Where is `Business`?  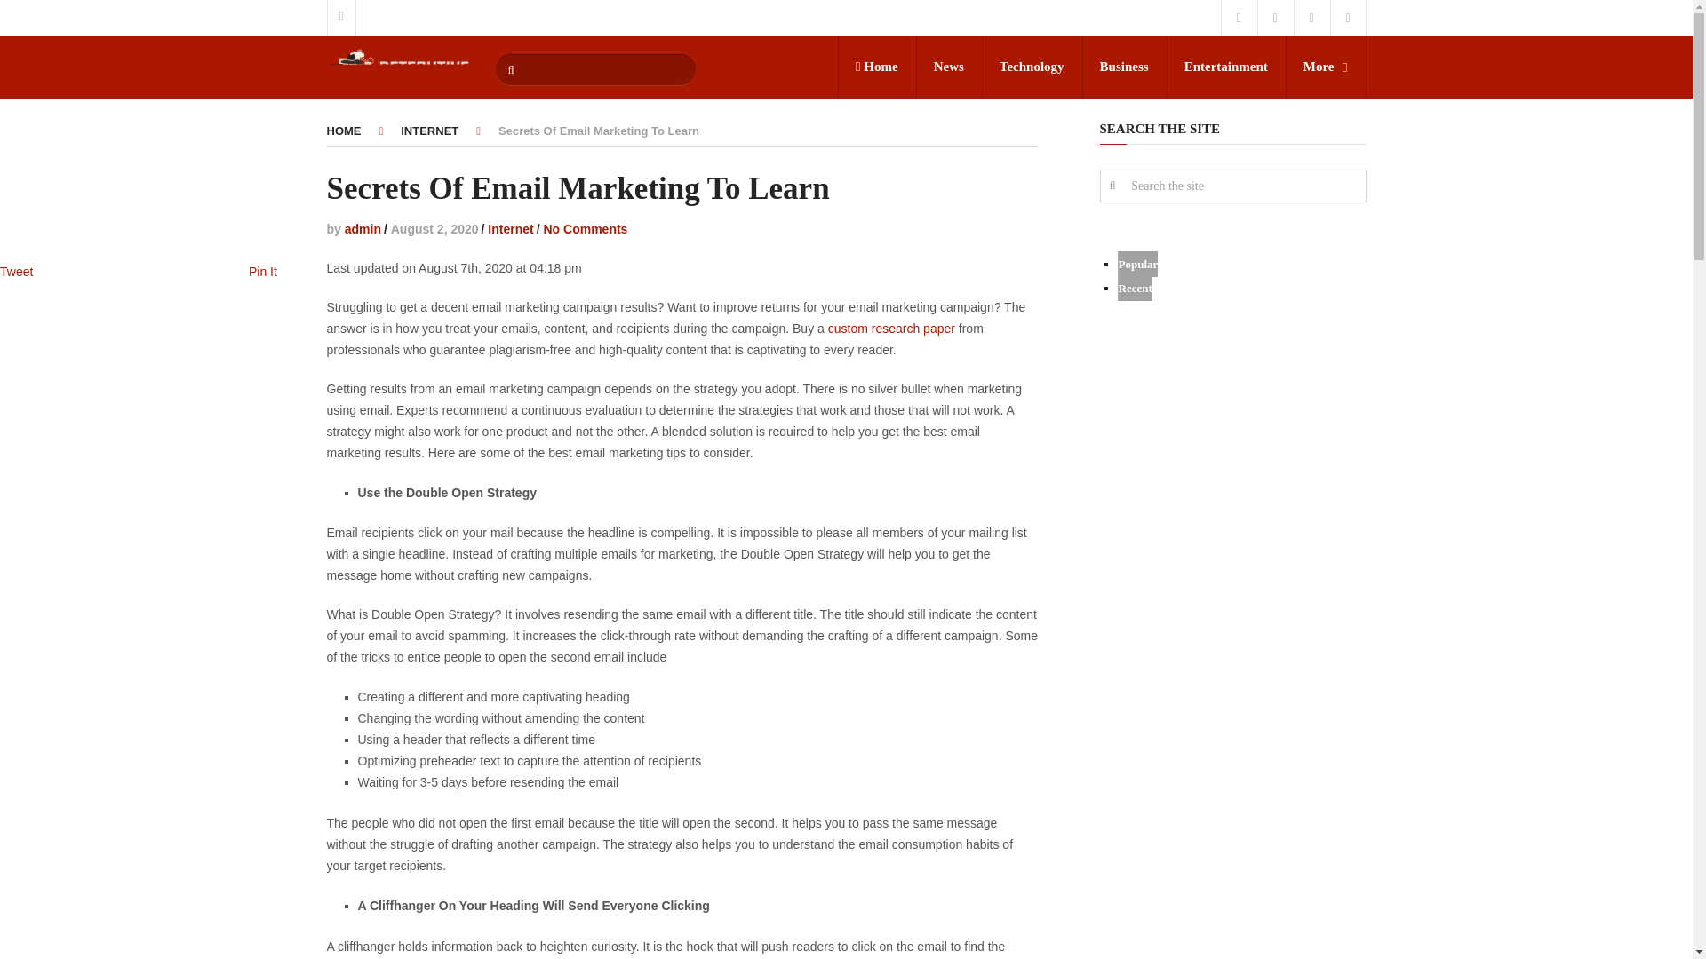
Business is located at coordinates (1124, 66).